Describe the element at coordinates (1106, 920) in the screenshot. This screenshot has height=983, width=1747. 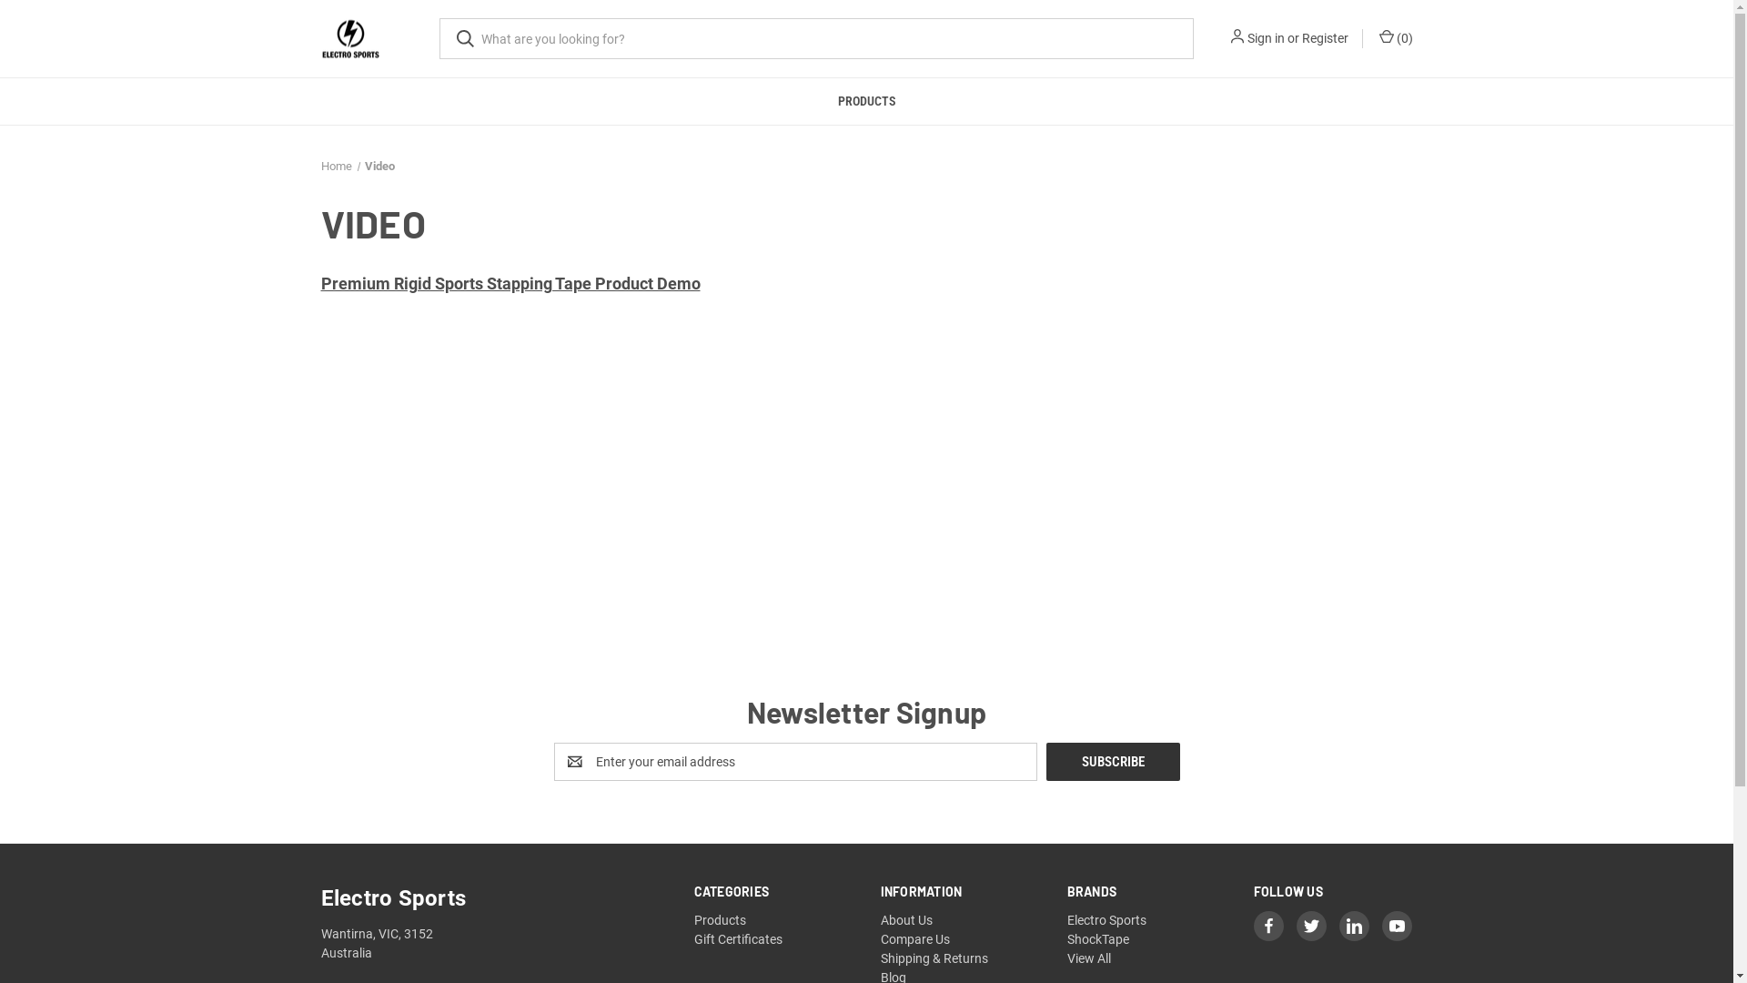
I see `Electro Sports` at that location.